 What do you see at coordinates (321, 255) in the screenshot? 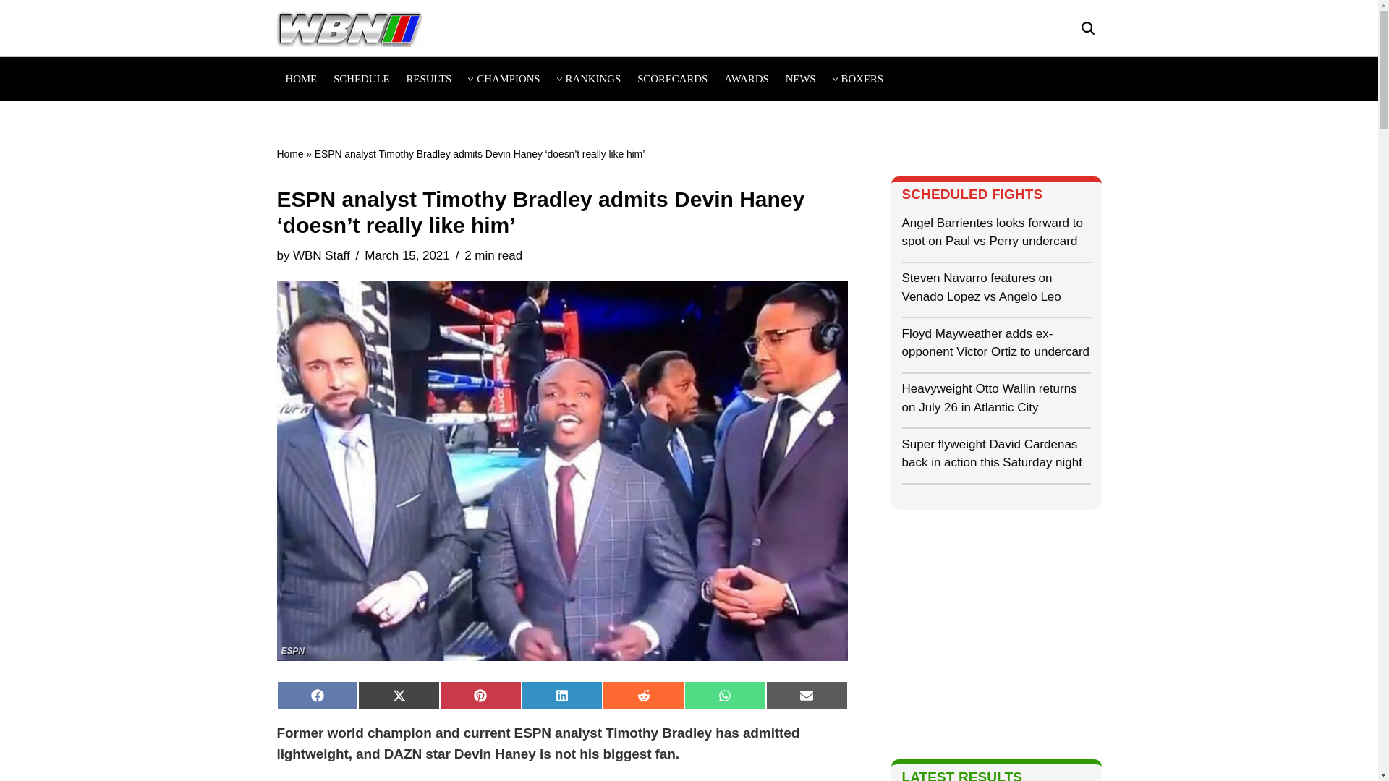
I see `Posts by WBN Staff` at bounding box center [321, 255].